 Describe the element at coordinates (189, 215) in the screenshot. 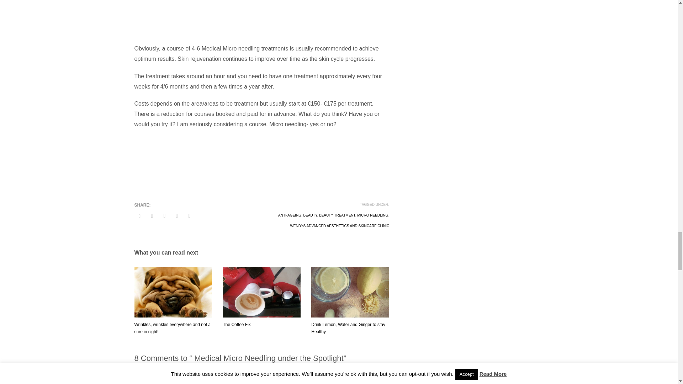

I see `SHARE ON MAIL` at that location.